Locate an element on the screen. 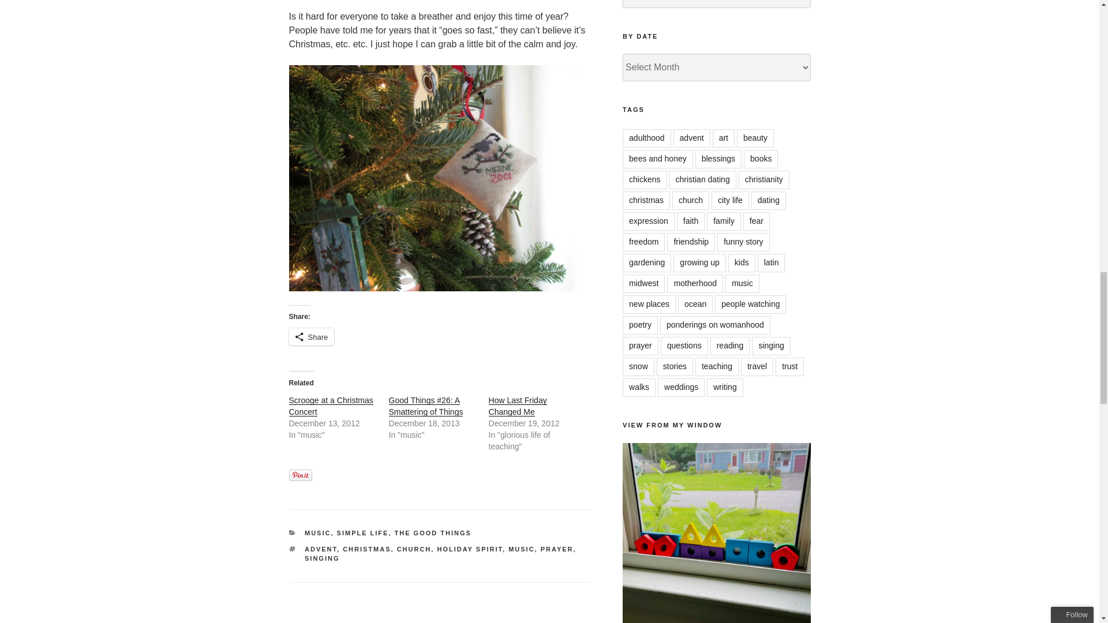 The image size is (1108, 623). Pin It is located at coordinates (300, 475).